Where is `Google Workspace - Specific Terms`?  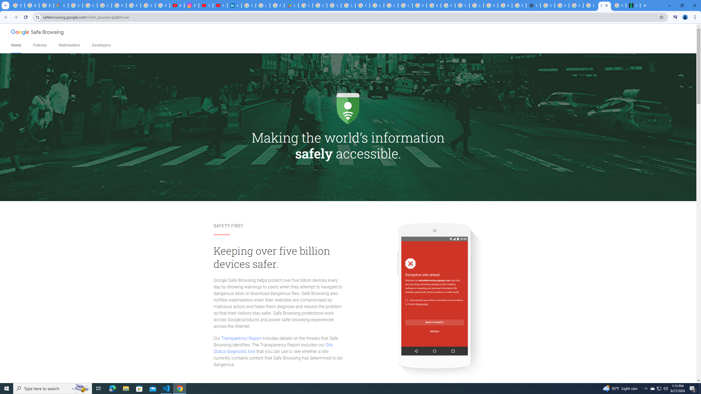
Google Workspace - Specific Terms is located at coordinates (320, 5).